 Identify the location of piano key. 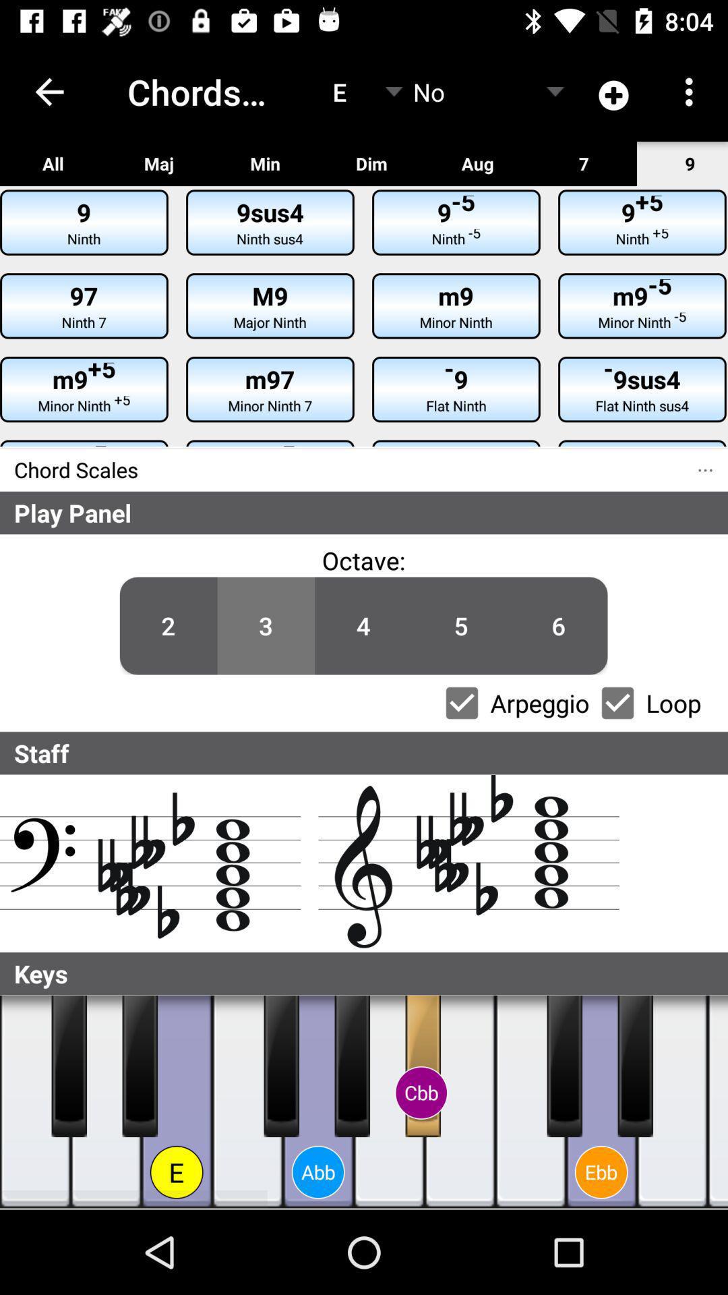
(352, 1066).